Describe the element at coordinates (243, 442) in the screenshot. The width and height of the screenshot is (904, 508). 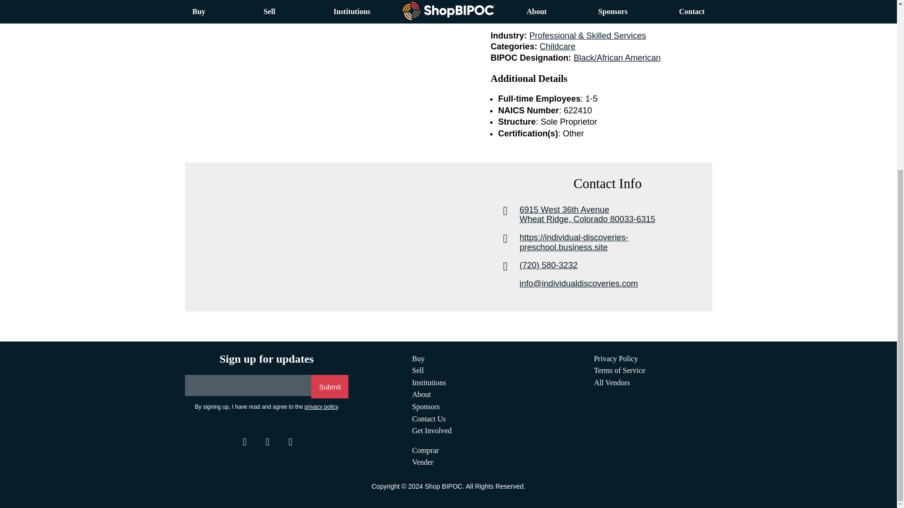
I see `Submit` at that location.